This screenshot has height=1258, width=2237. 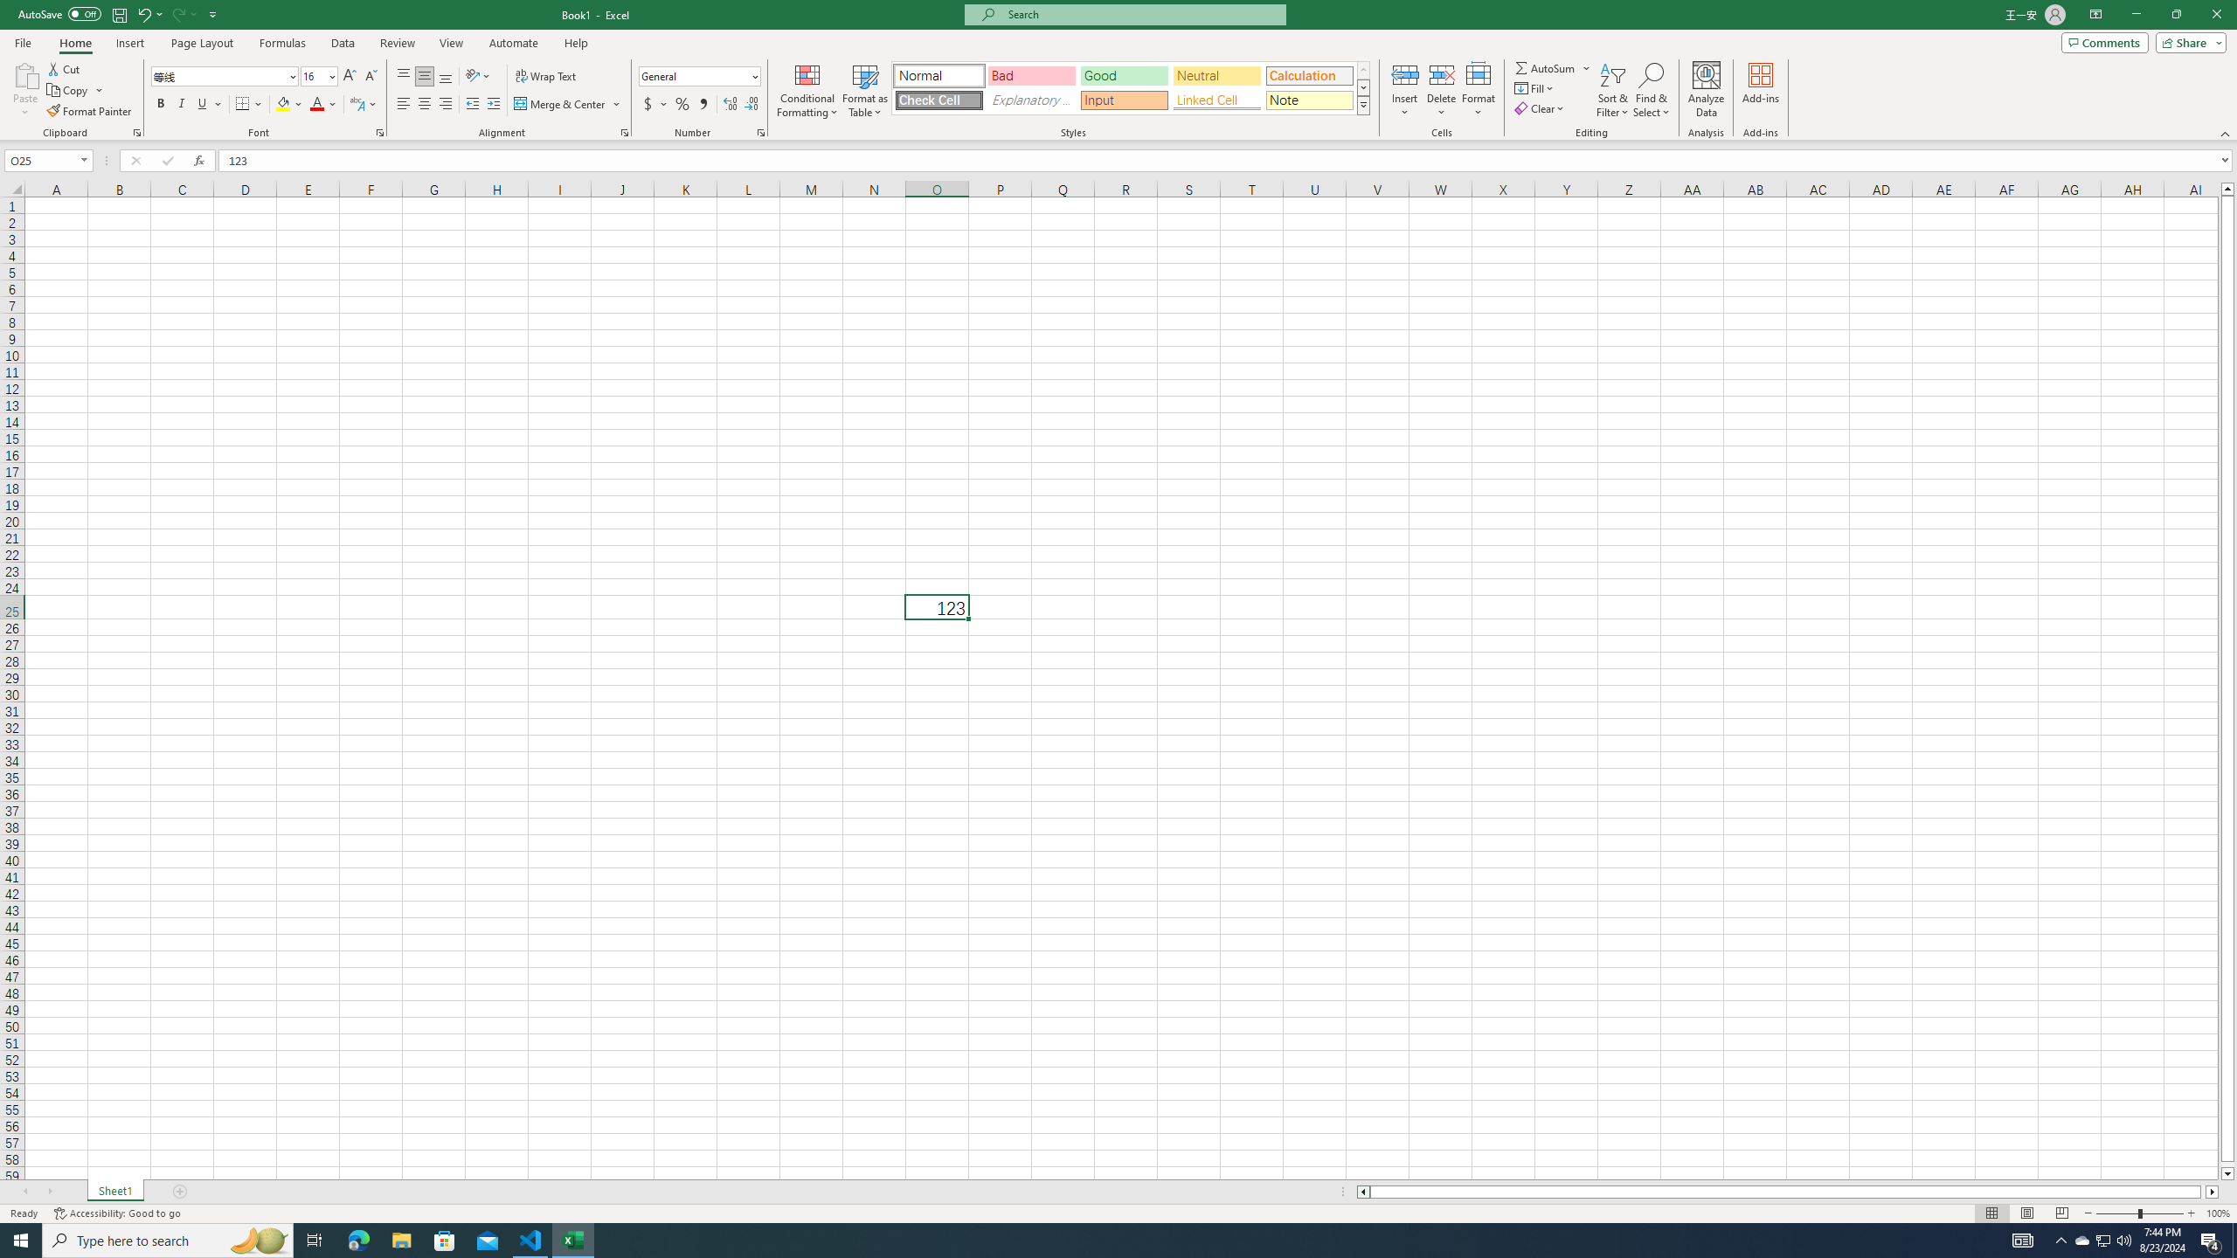 I want to click on Number Format, so click(x=694, y=75).